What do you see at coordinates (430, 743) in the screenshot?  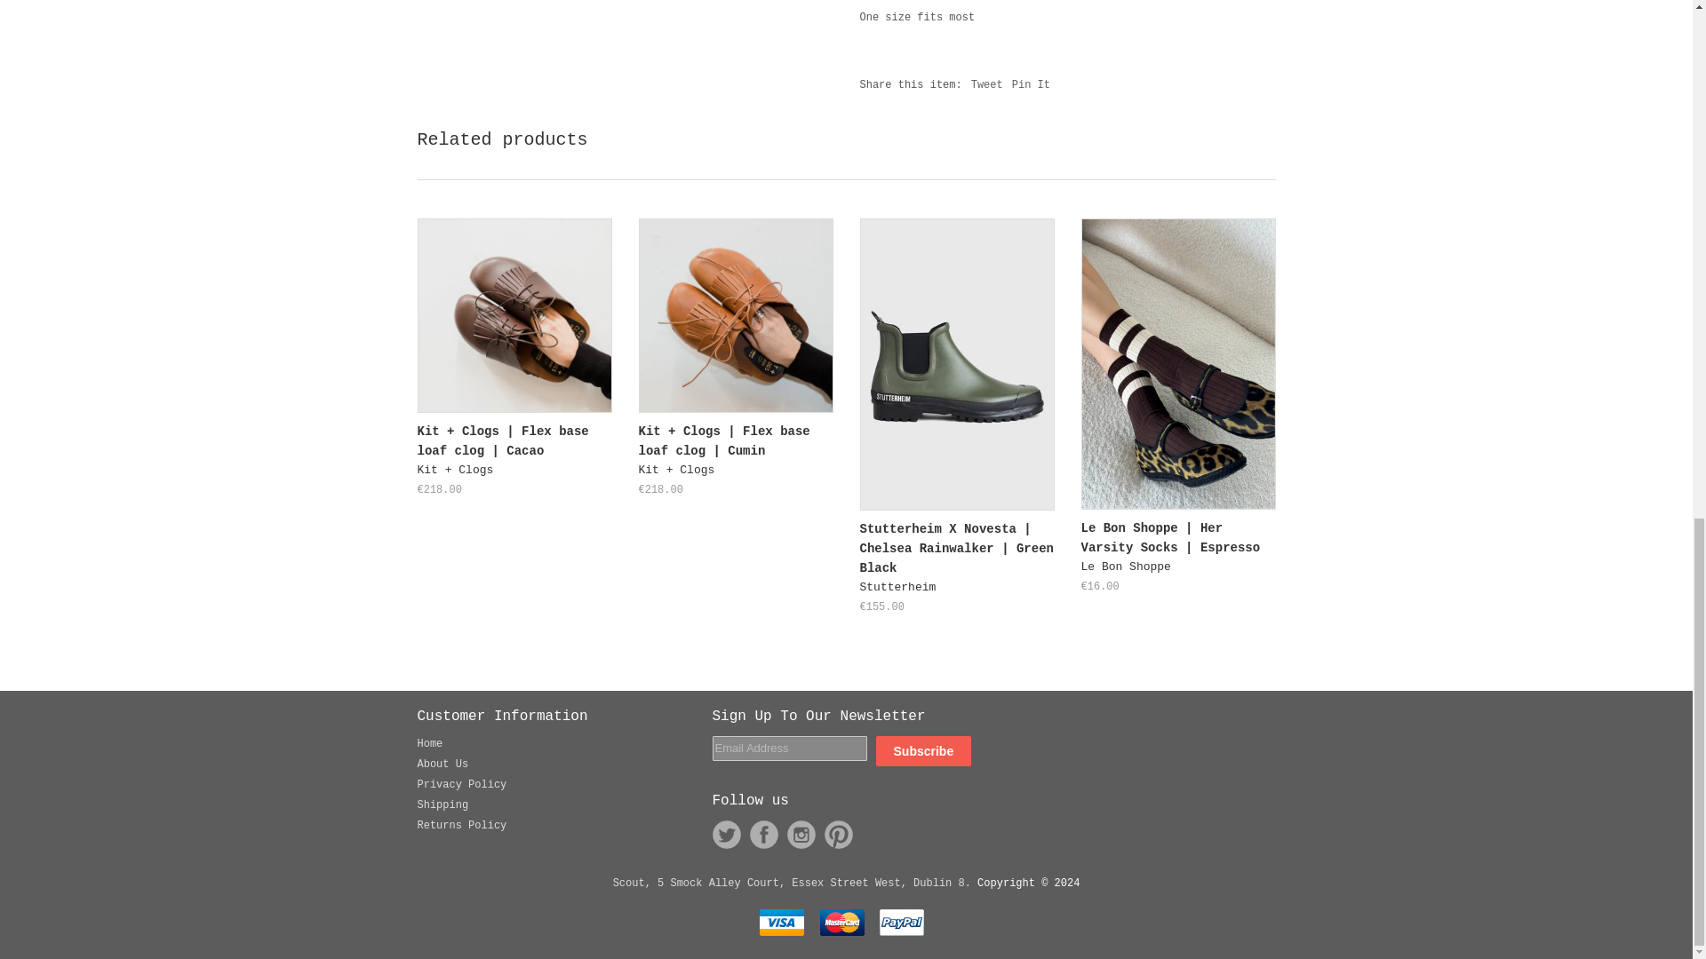 I see `Home` at bounding box center [430, 743].